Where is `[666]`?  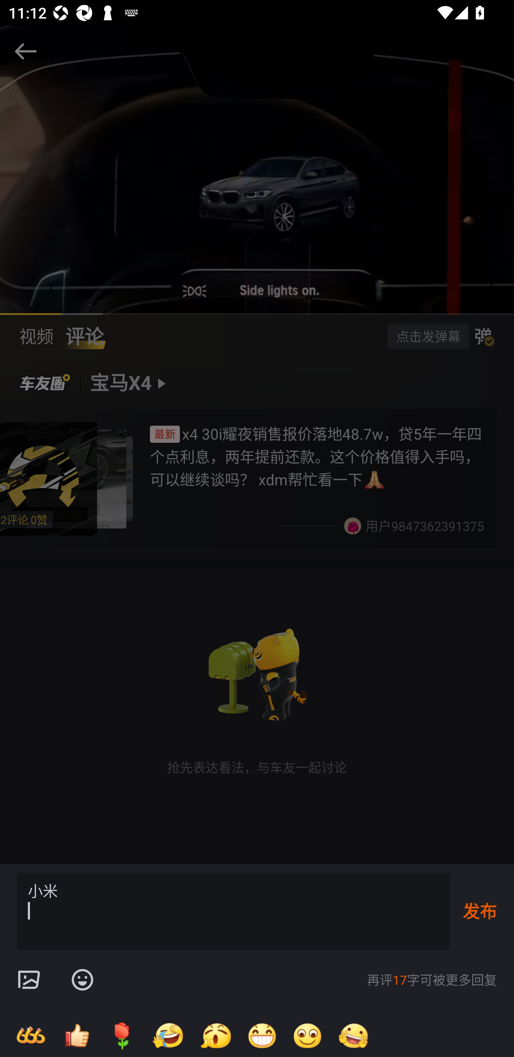 [666] is located at coordinates (31, 1035).